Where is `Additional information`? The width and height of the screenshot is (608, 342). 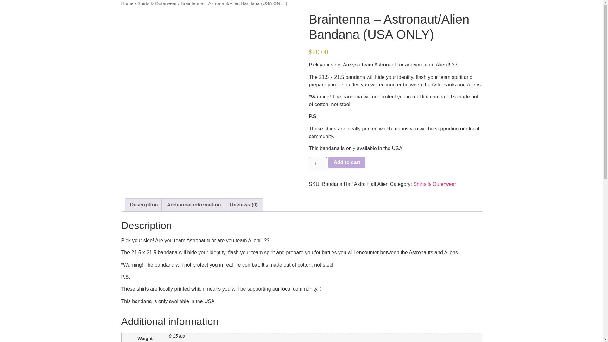 Additional information is located at coordinates (194, 205).